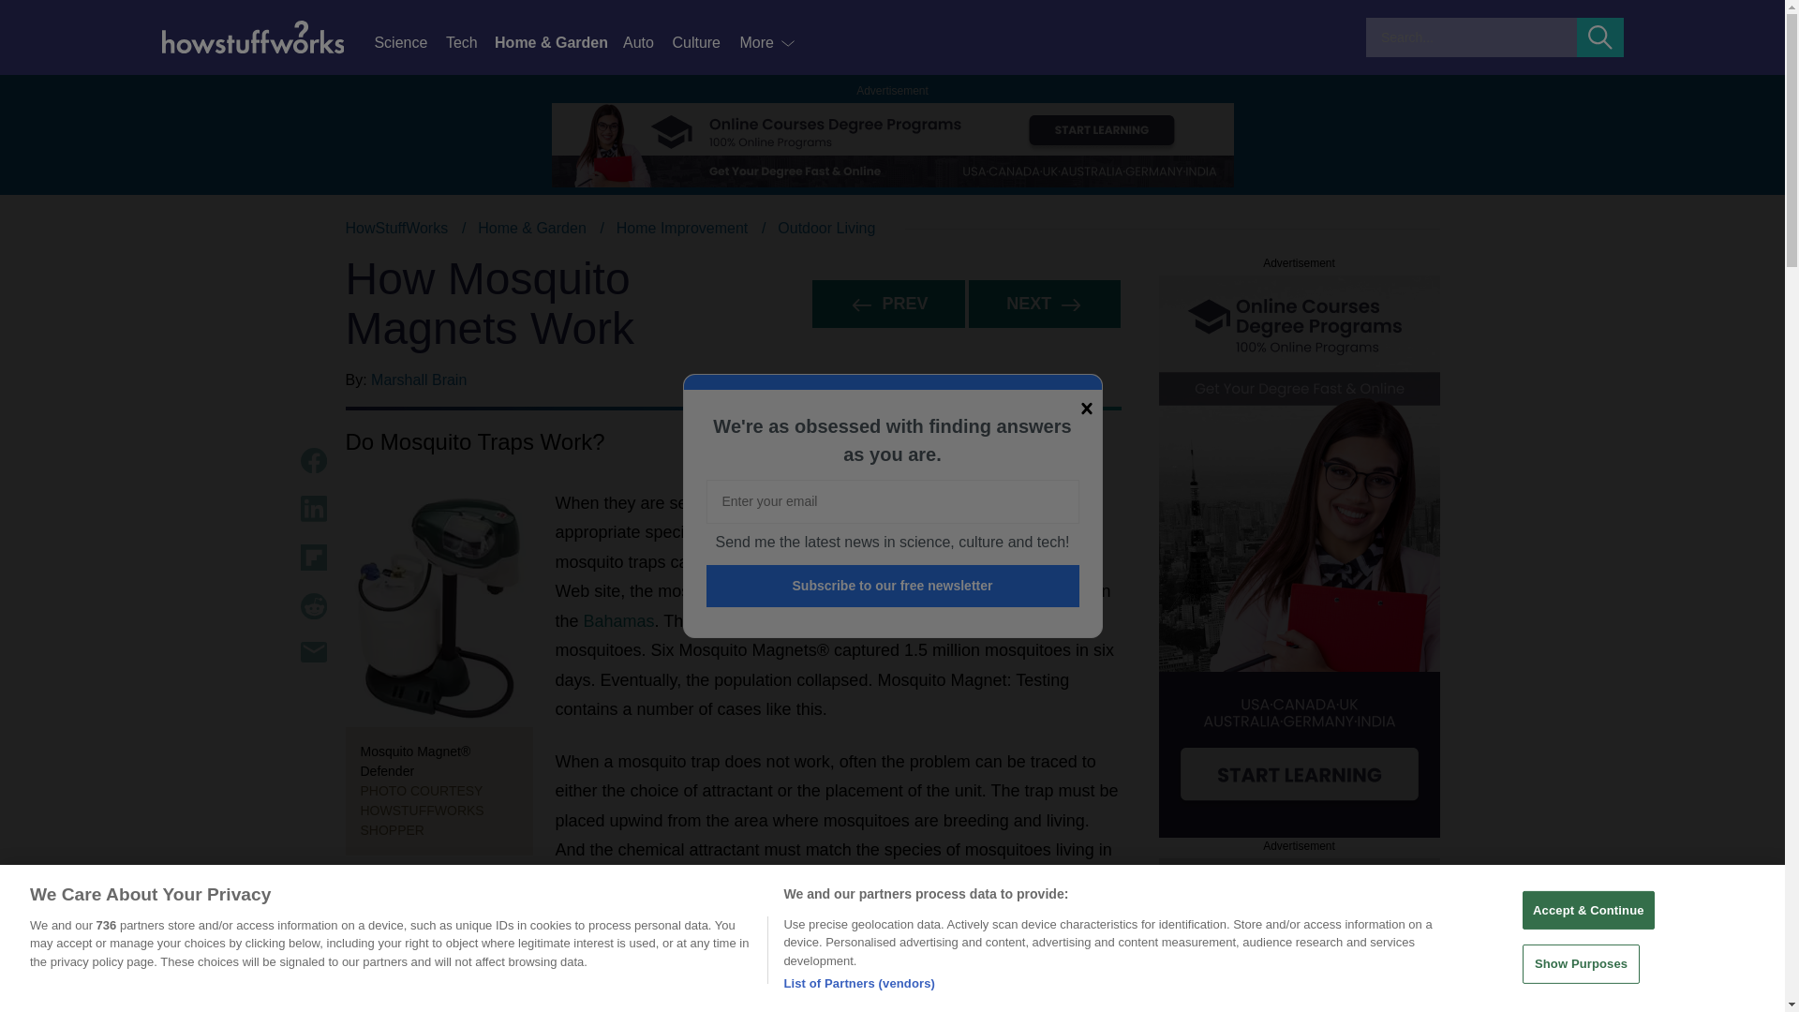 The height and width of the screenshot is (1012, 1799). Describe the element at coordinates (893, 586) in the screenshot. I see `Subscribe to our free newsletter` at that location.